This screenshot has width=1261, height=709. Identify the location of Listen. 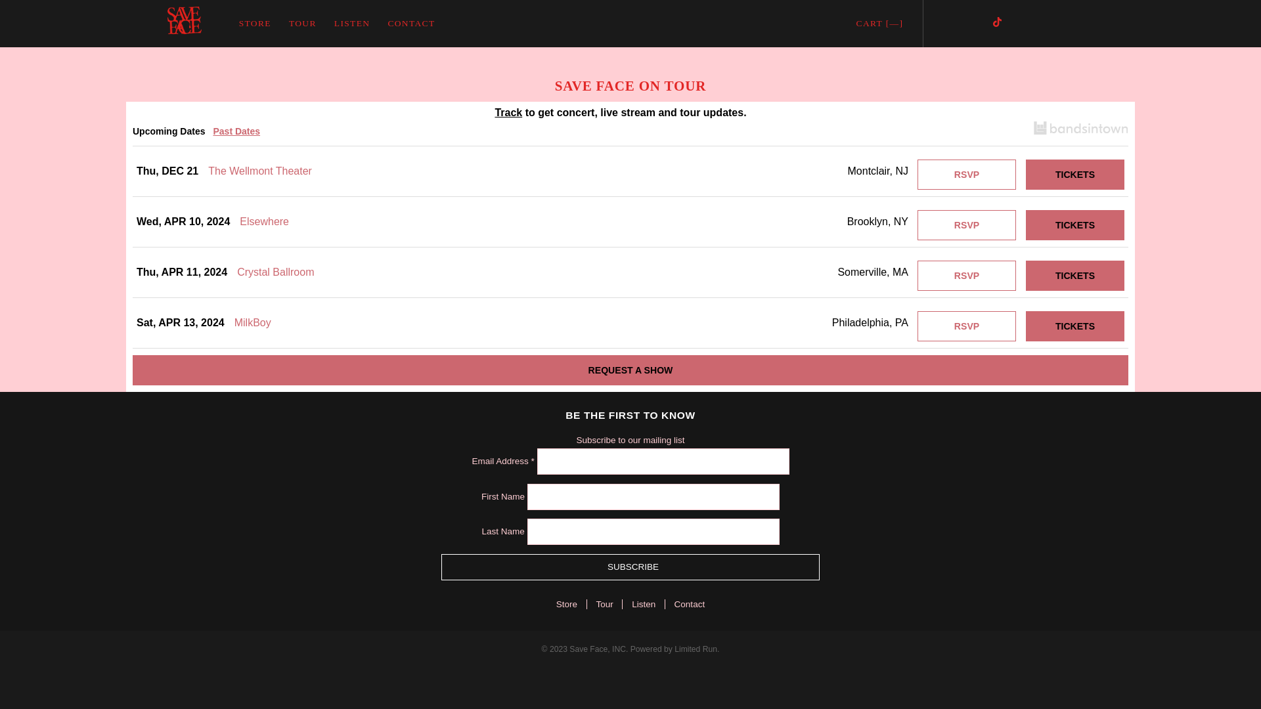
(652, 604).